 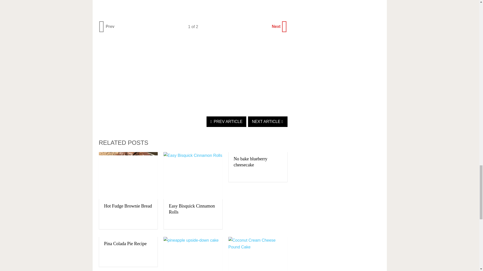 What do you see at coordinates (279, 27) in the screenshot?
I see `Next` at bounding box center [279, 27].